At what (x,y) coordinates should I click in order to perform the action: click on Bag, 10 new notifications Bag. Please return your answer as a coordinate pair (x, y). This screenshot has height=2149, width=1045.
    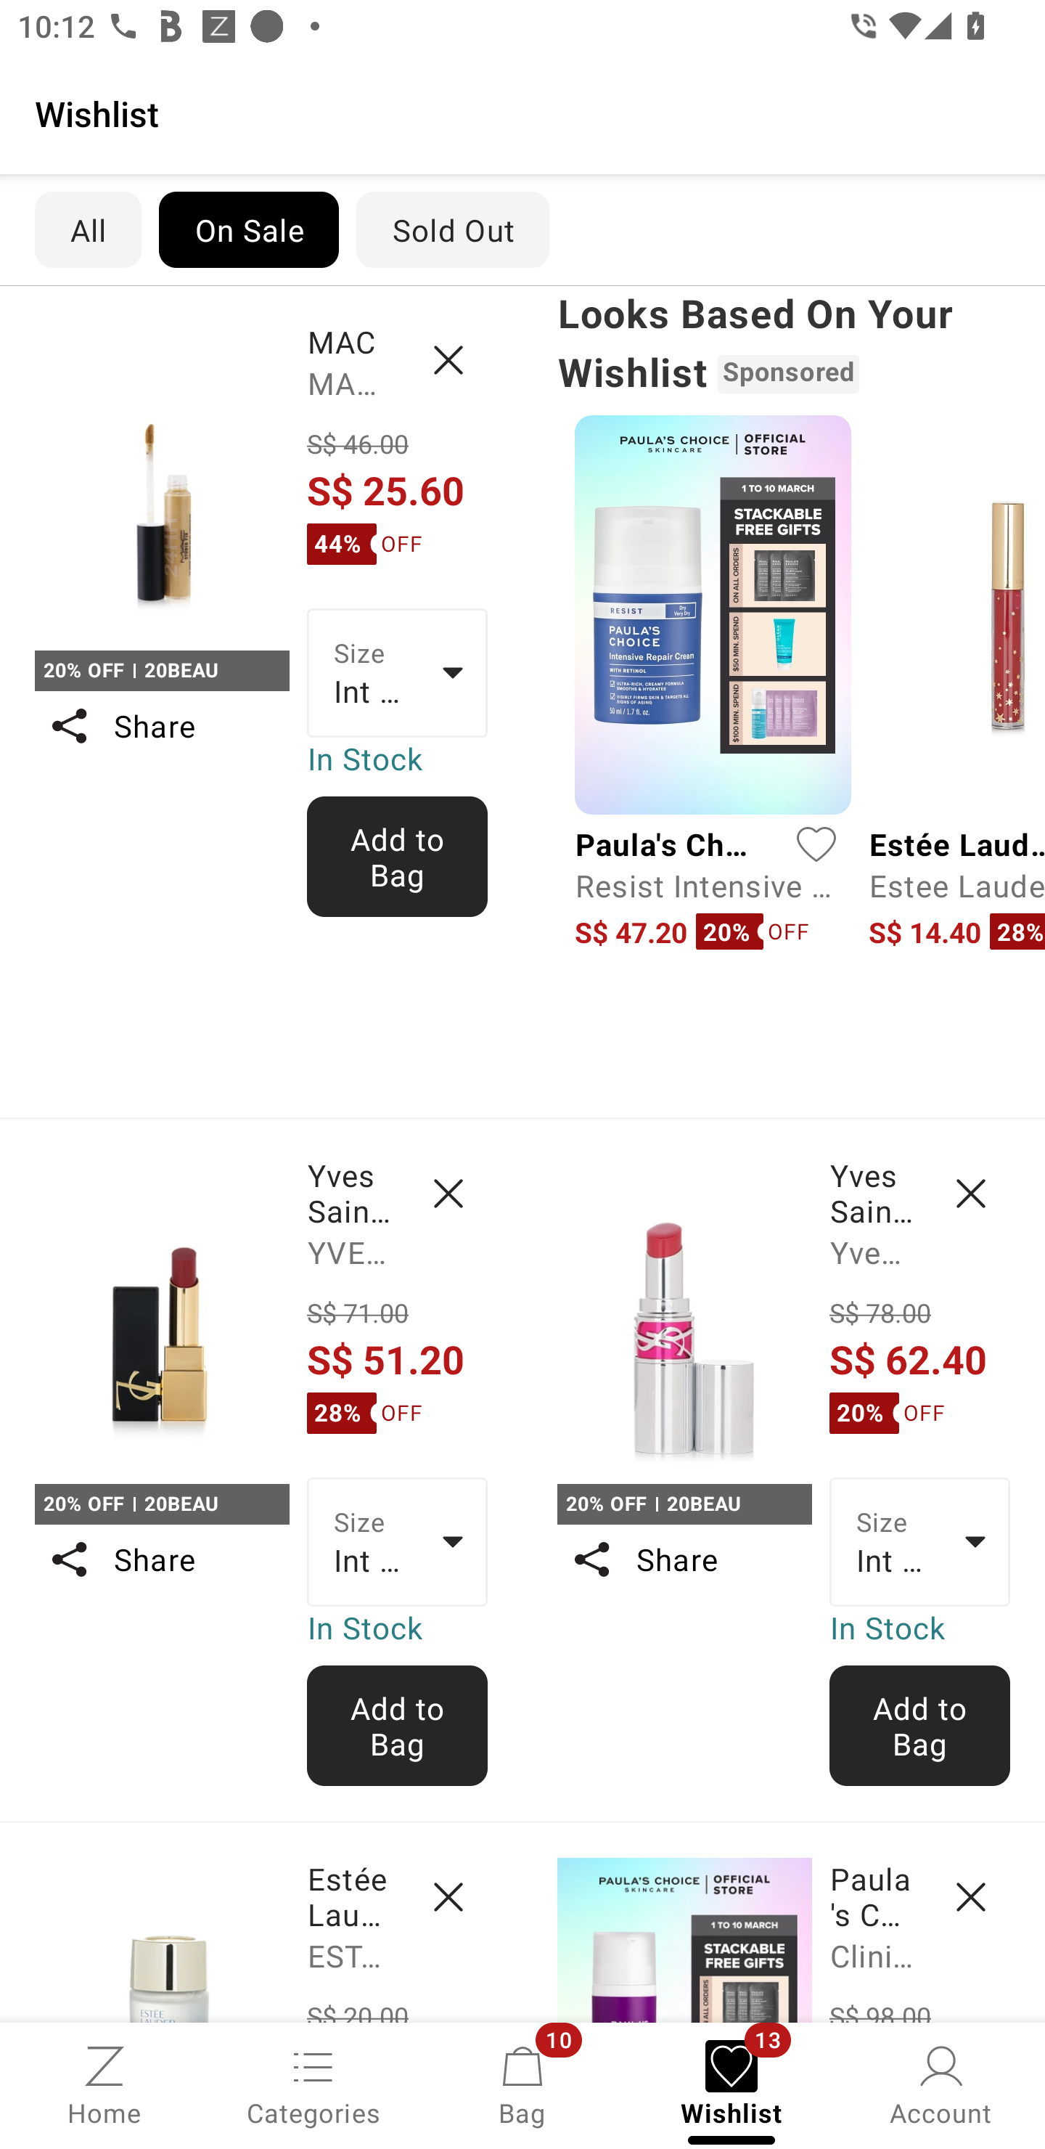
    Looking at the image, I should click on (522, 2084).